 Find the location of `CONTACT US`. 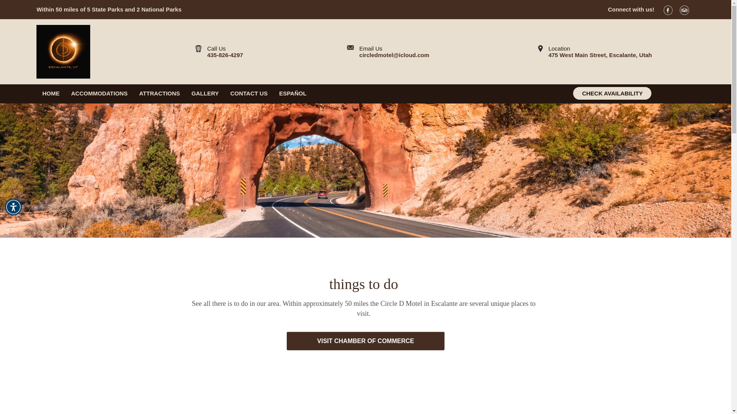

CONTACT US is located at coordinates (249, 93).